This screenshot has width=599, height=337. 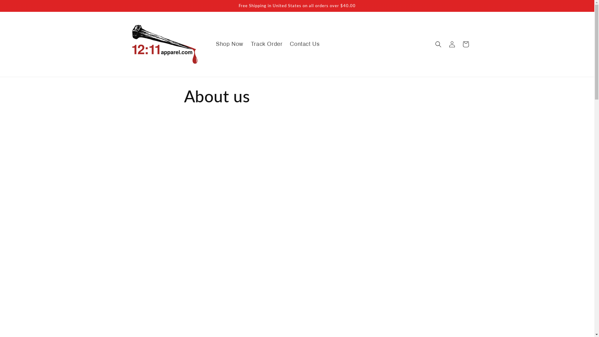 I want to click on Track Order, so click(x=267, y=44).